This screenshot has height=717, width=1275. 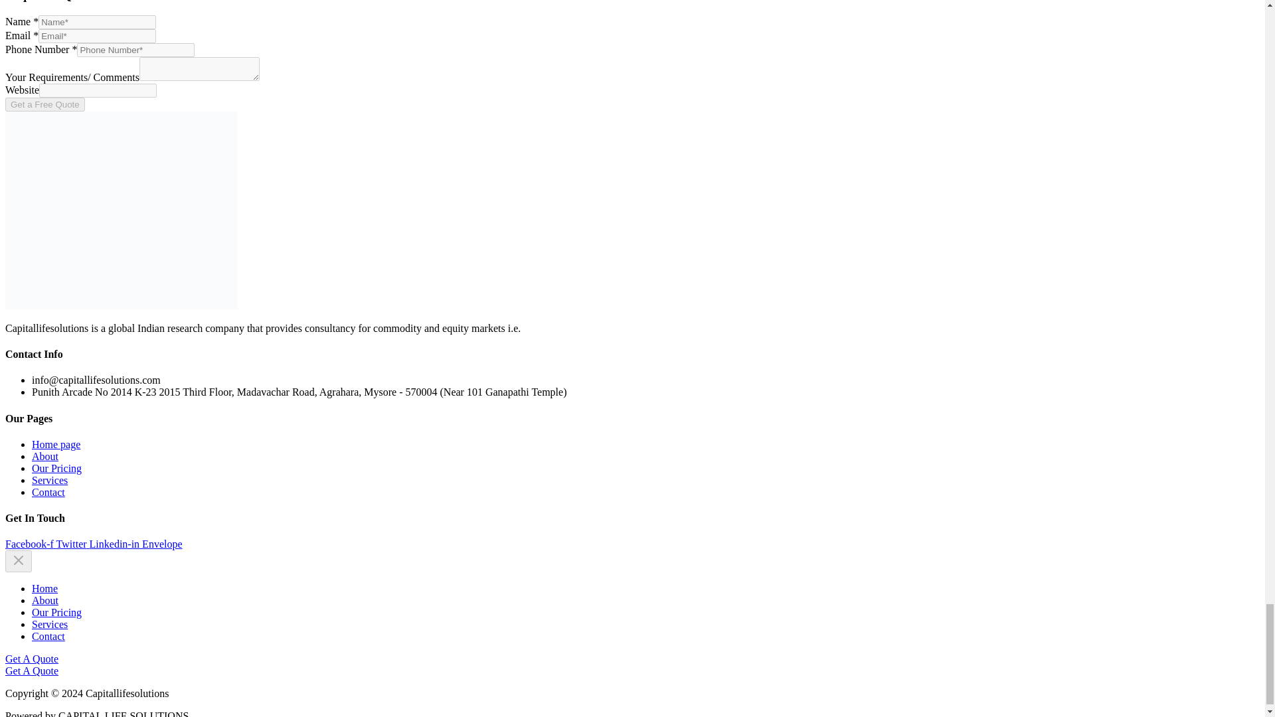 I want to click on Our Pricing, so click(x=56, y=612).